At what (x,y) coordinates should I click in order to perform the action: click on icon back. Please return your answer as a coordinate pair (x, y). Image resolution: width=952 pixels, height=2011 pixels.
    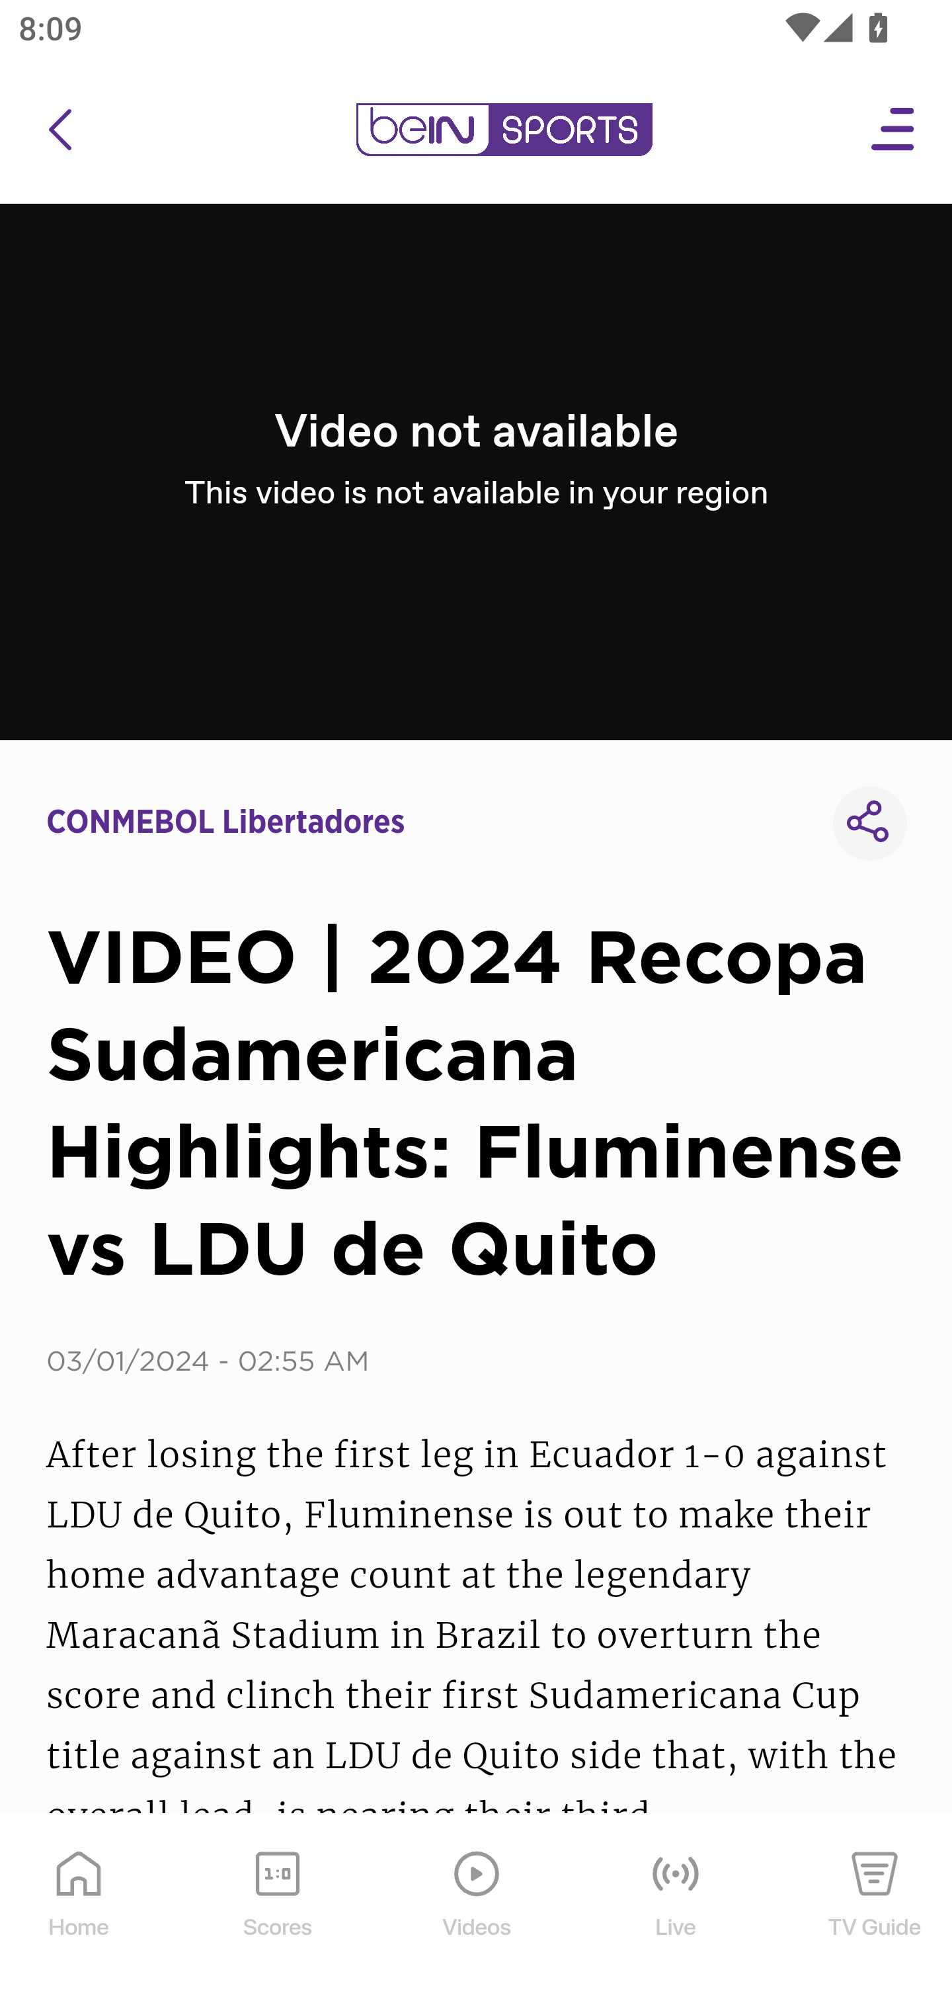
    Looking at the image, I should click on (59, 130).